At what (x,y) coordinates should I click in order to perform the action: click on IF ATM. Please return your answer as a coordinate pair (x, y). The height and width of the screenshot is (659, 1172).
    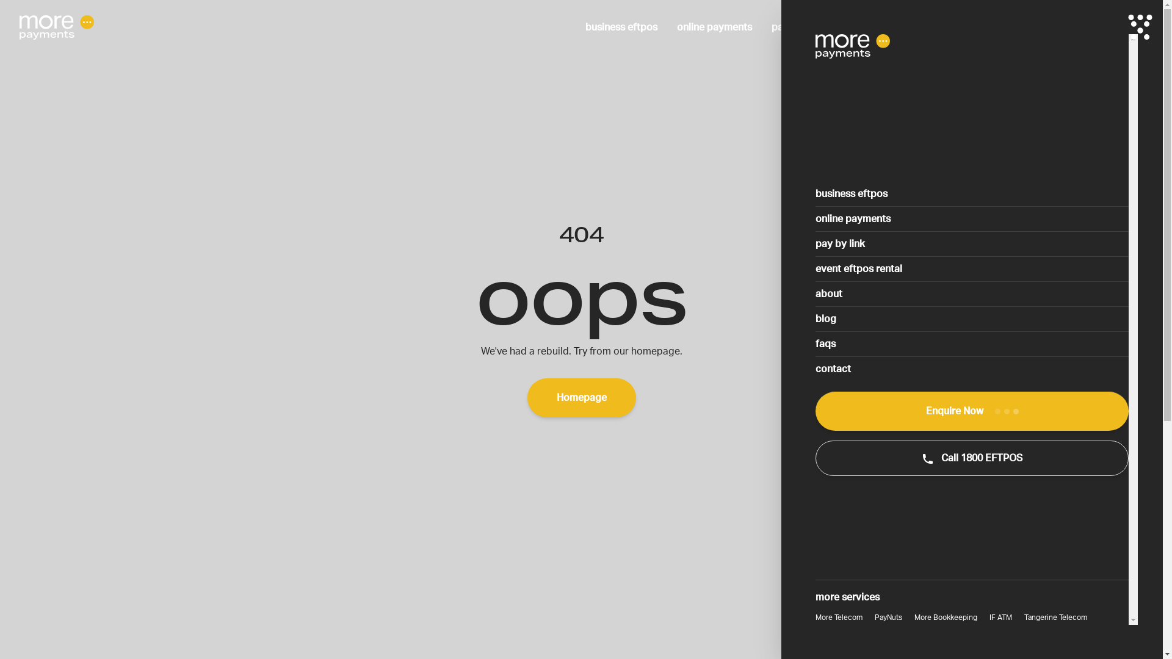
    Looking at the image, I should click on (1001, 618).